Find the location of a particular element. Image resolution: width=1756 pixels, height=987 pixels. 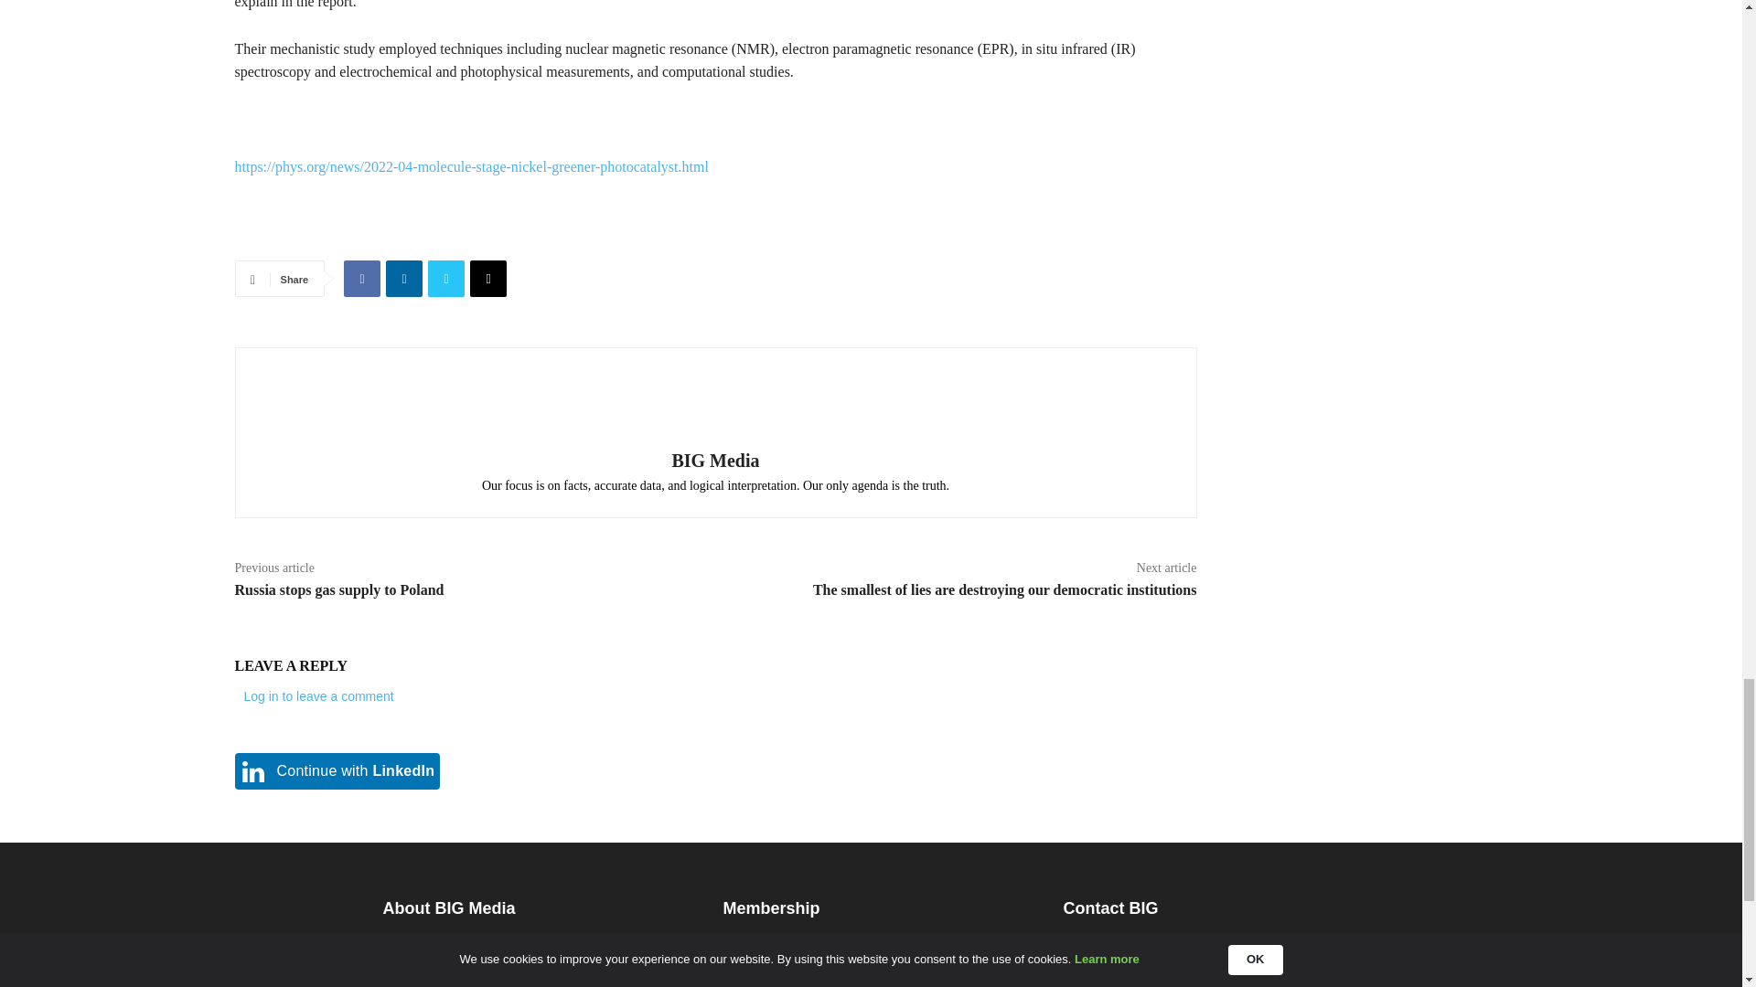

Facebook is located at coordinates (362, 279).